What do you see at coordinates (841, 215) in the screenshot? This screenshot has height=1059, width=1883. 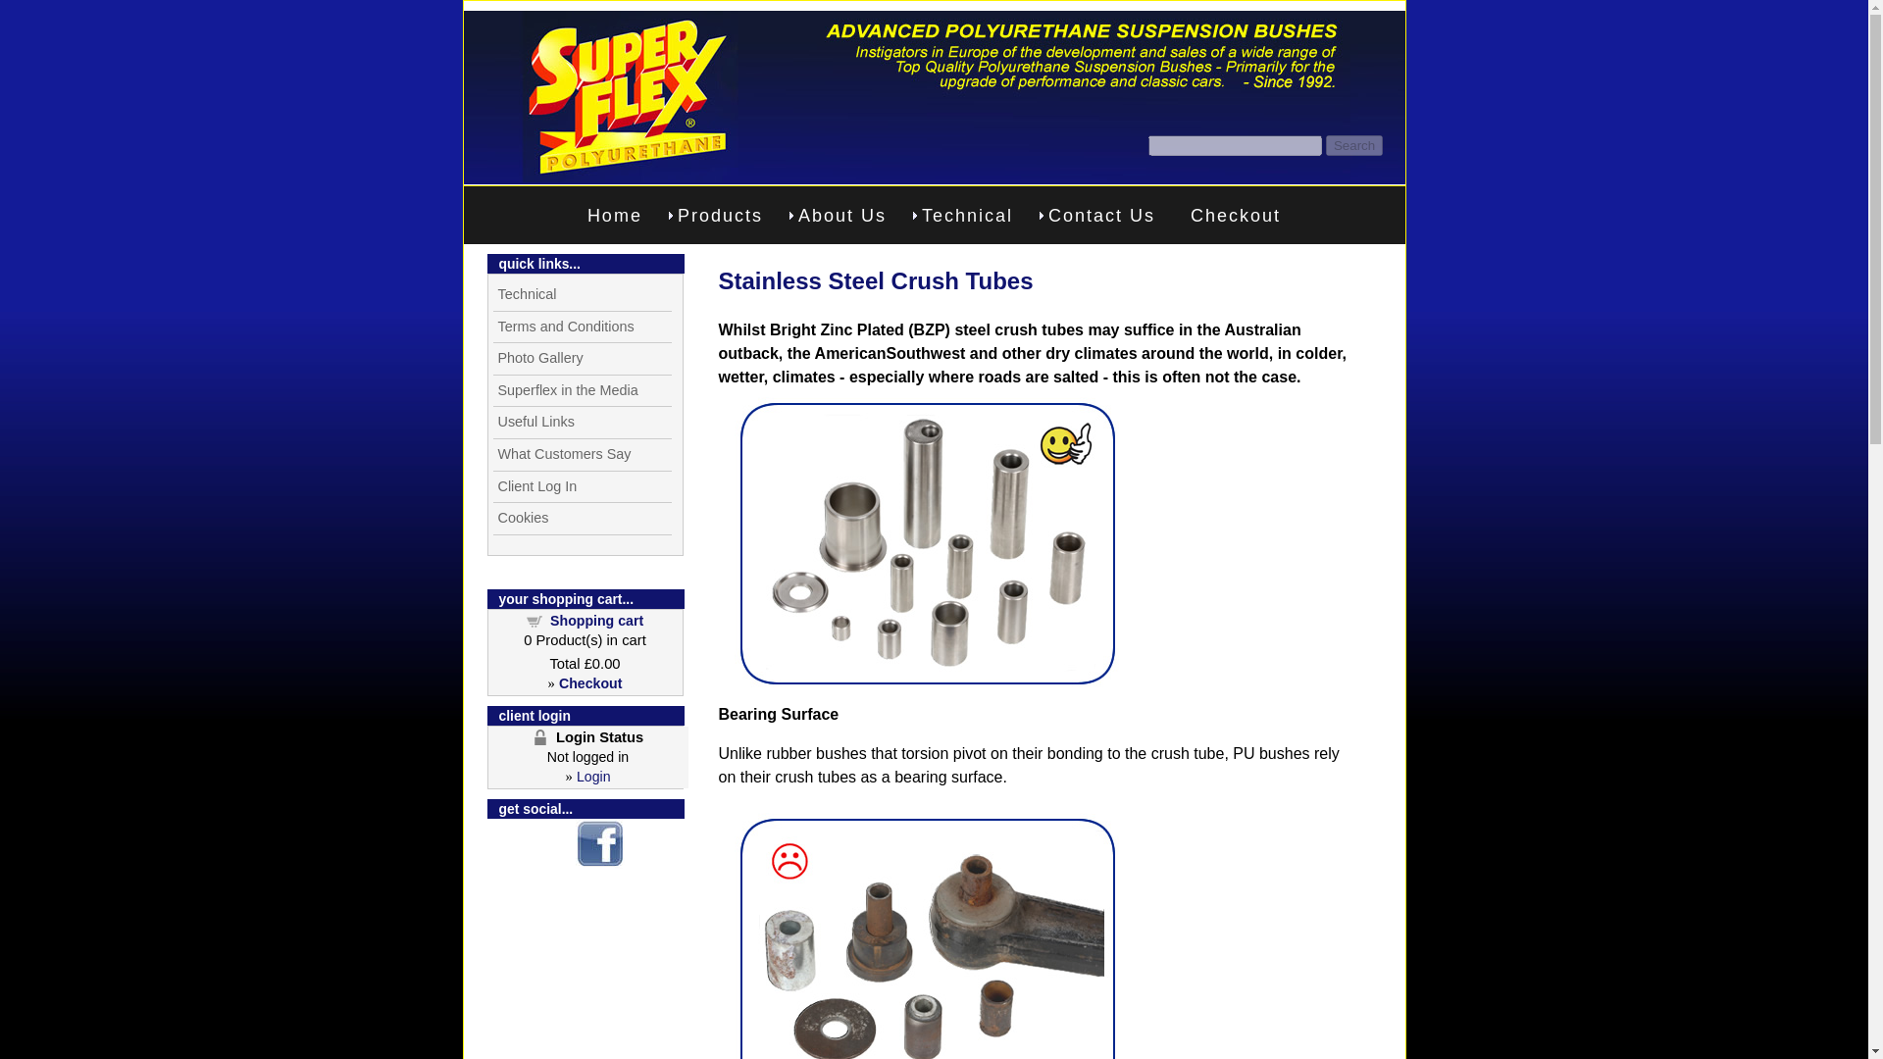 I see `About Us` at bounding box center [841, 215].